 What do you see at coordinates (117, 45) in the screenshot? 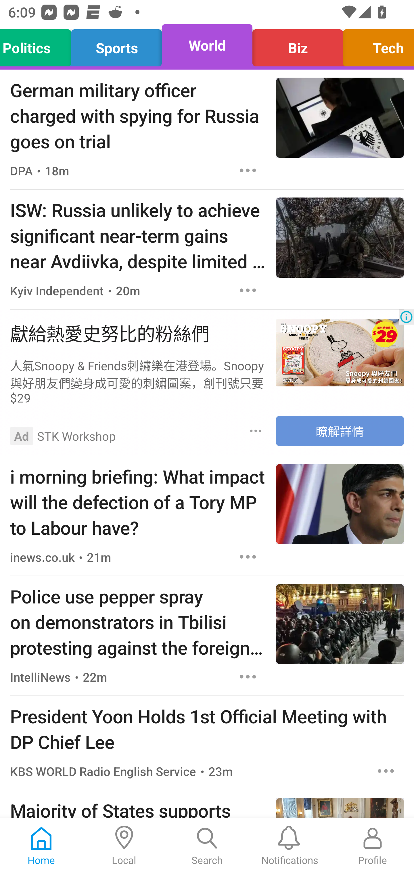
I see `Sports` at bounding box center [117, 45].